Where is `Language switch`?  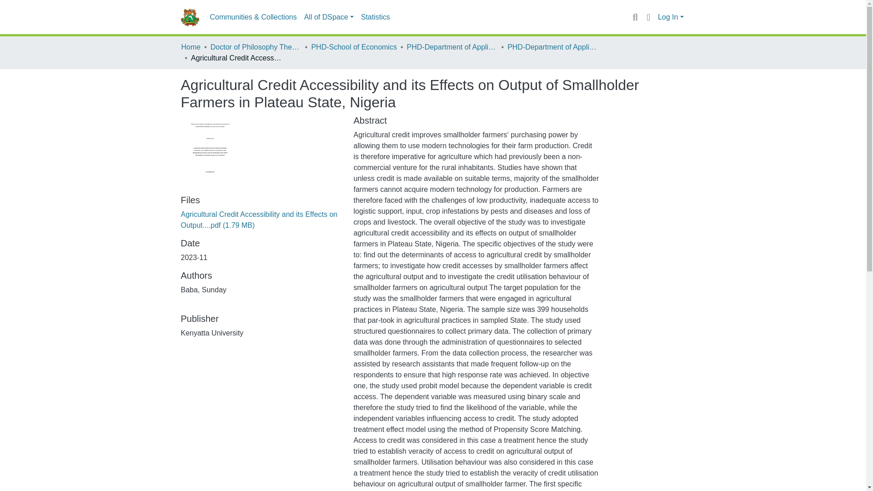 Language switch is located at coordinates (648, 17).